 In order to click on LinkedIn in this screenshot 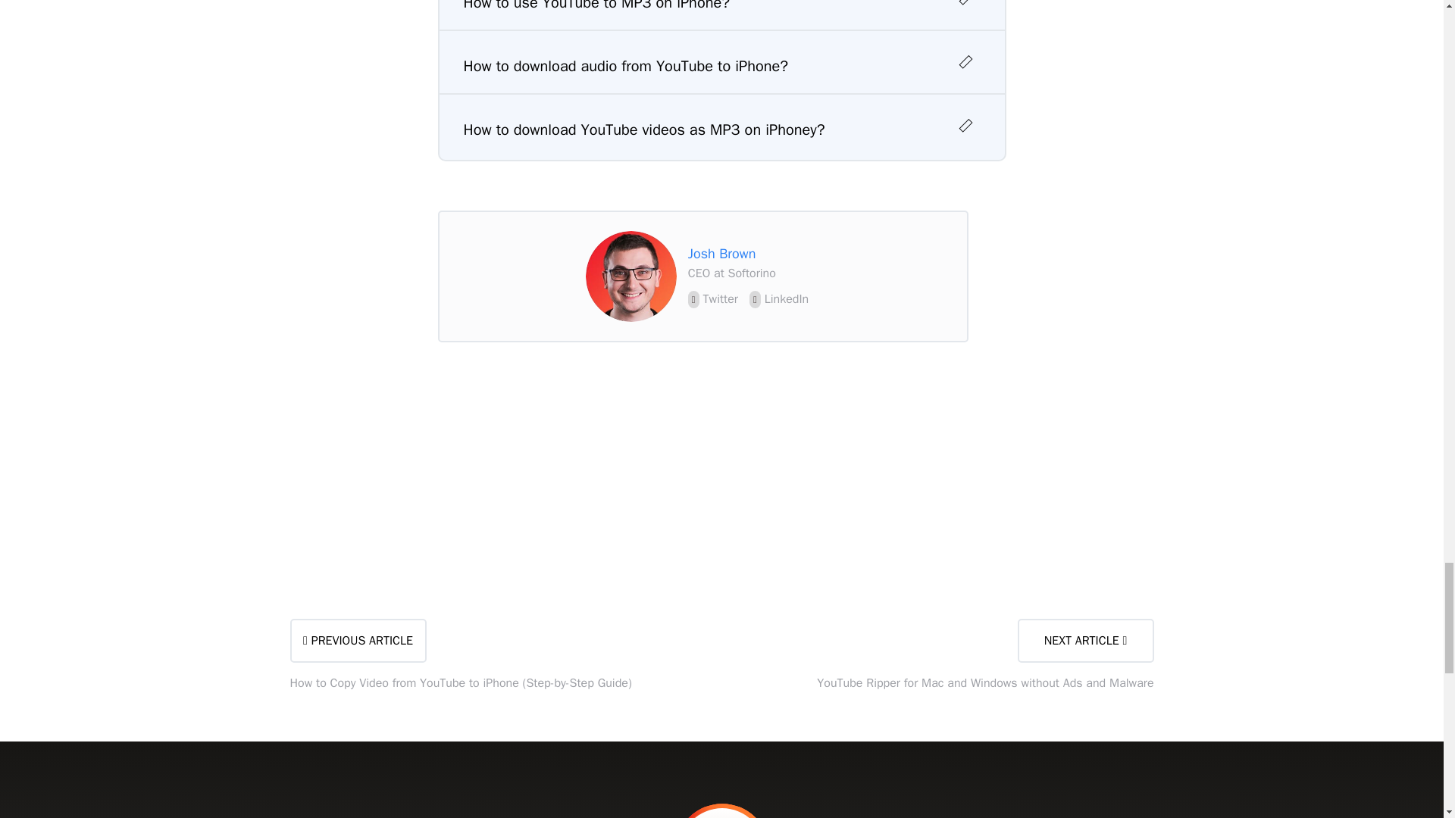, I will do `click(779, 298)`.